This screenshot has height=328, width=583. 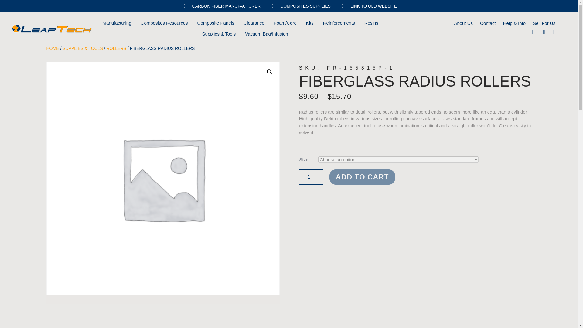 What do you see at coordinates (339, 23) in the screenshot?
I see `Reinforcements` at bounding box center [339, 23].